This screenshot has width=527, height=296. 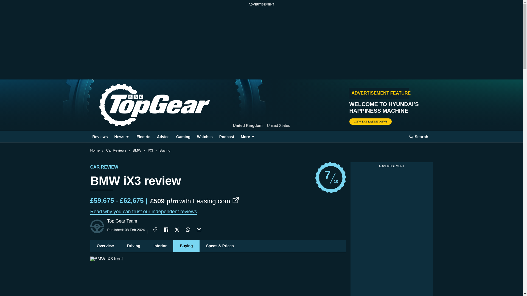 I want to click on News, so click(x=122, y=136).